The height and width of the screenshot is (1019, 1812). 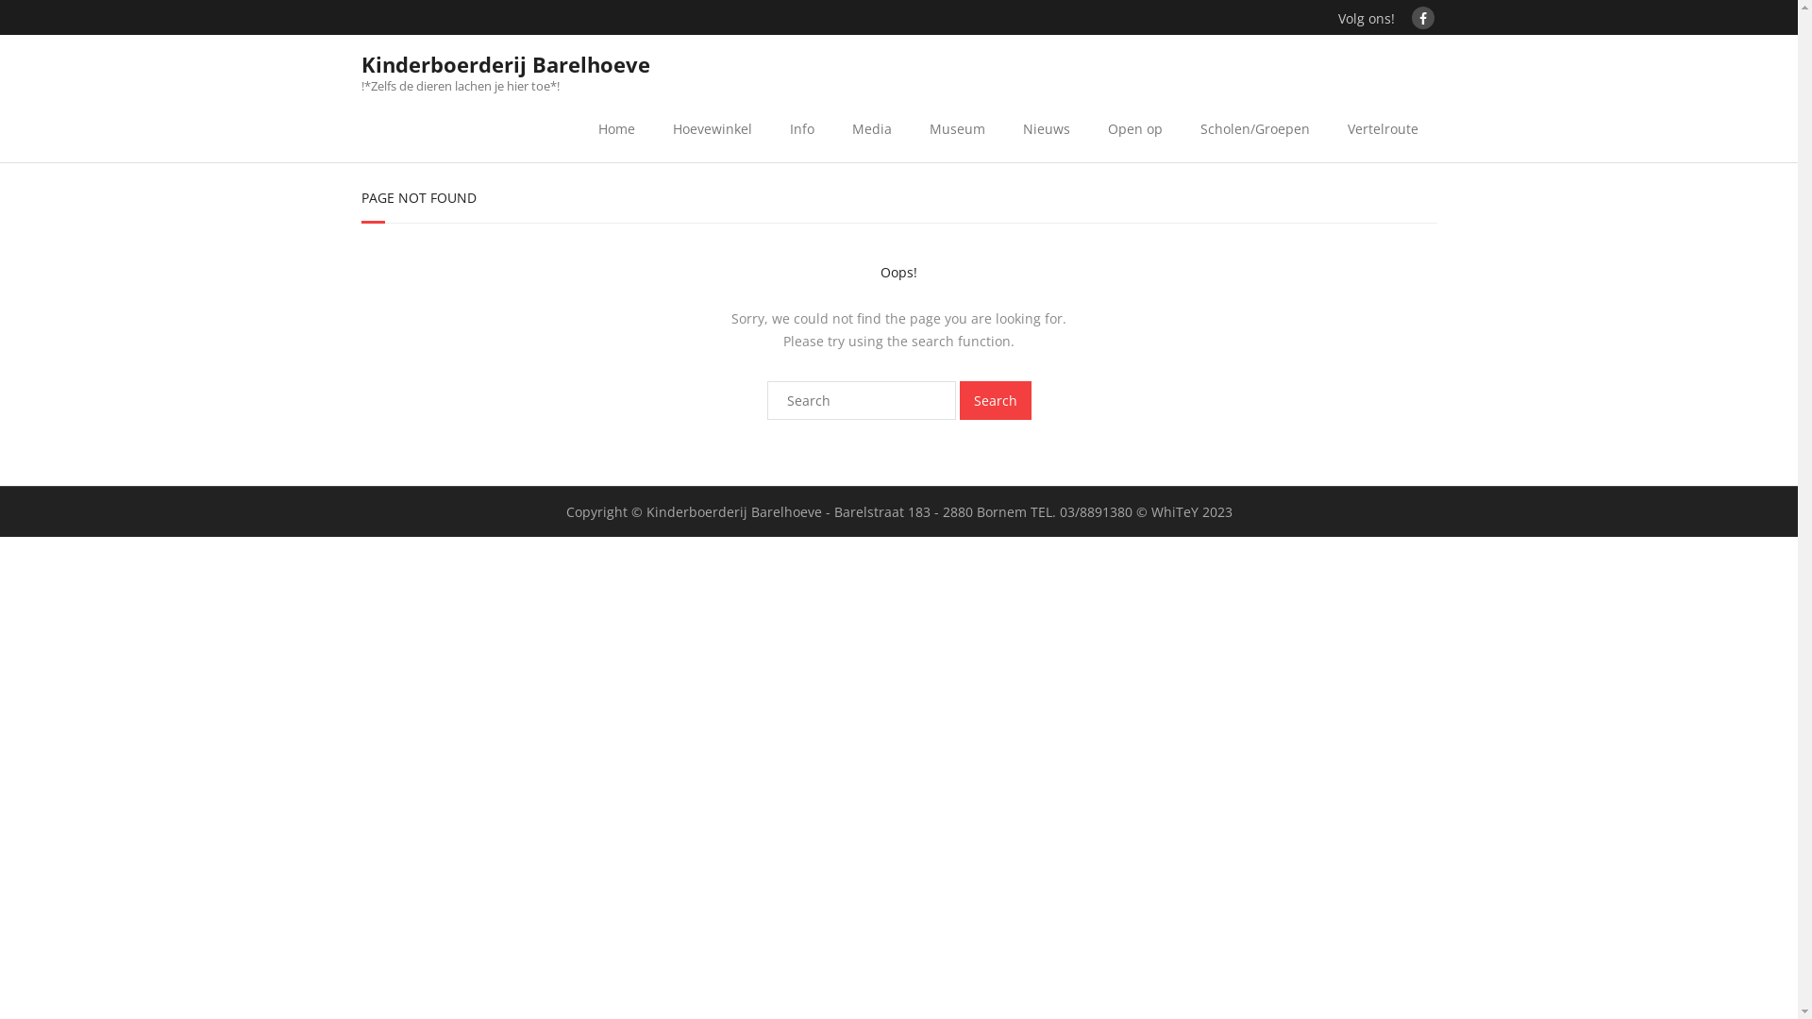 What do you see at coordinates (871, 128) in the screenshot?
I see `Media` at bounding box center [871, 128].